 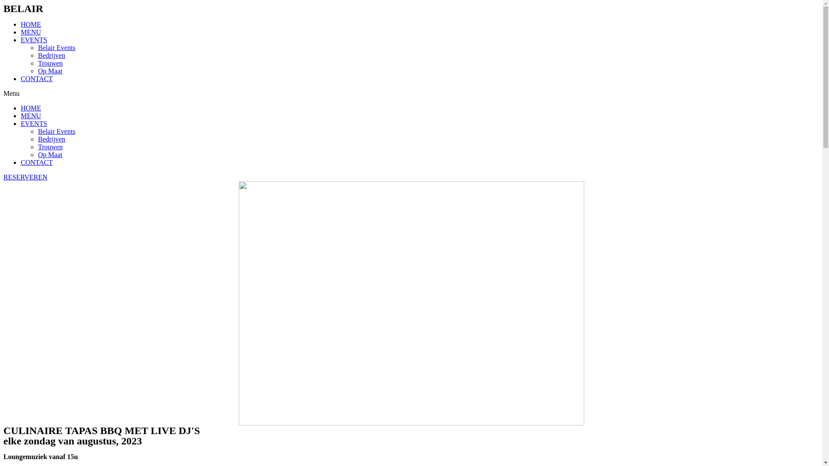 What do you see at coordinates (37, 79) in the screenshot?
I see `CONTACT` at bounding box center [37, 79].